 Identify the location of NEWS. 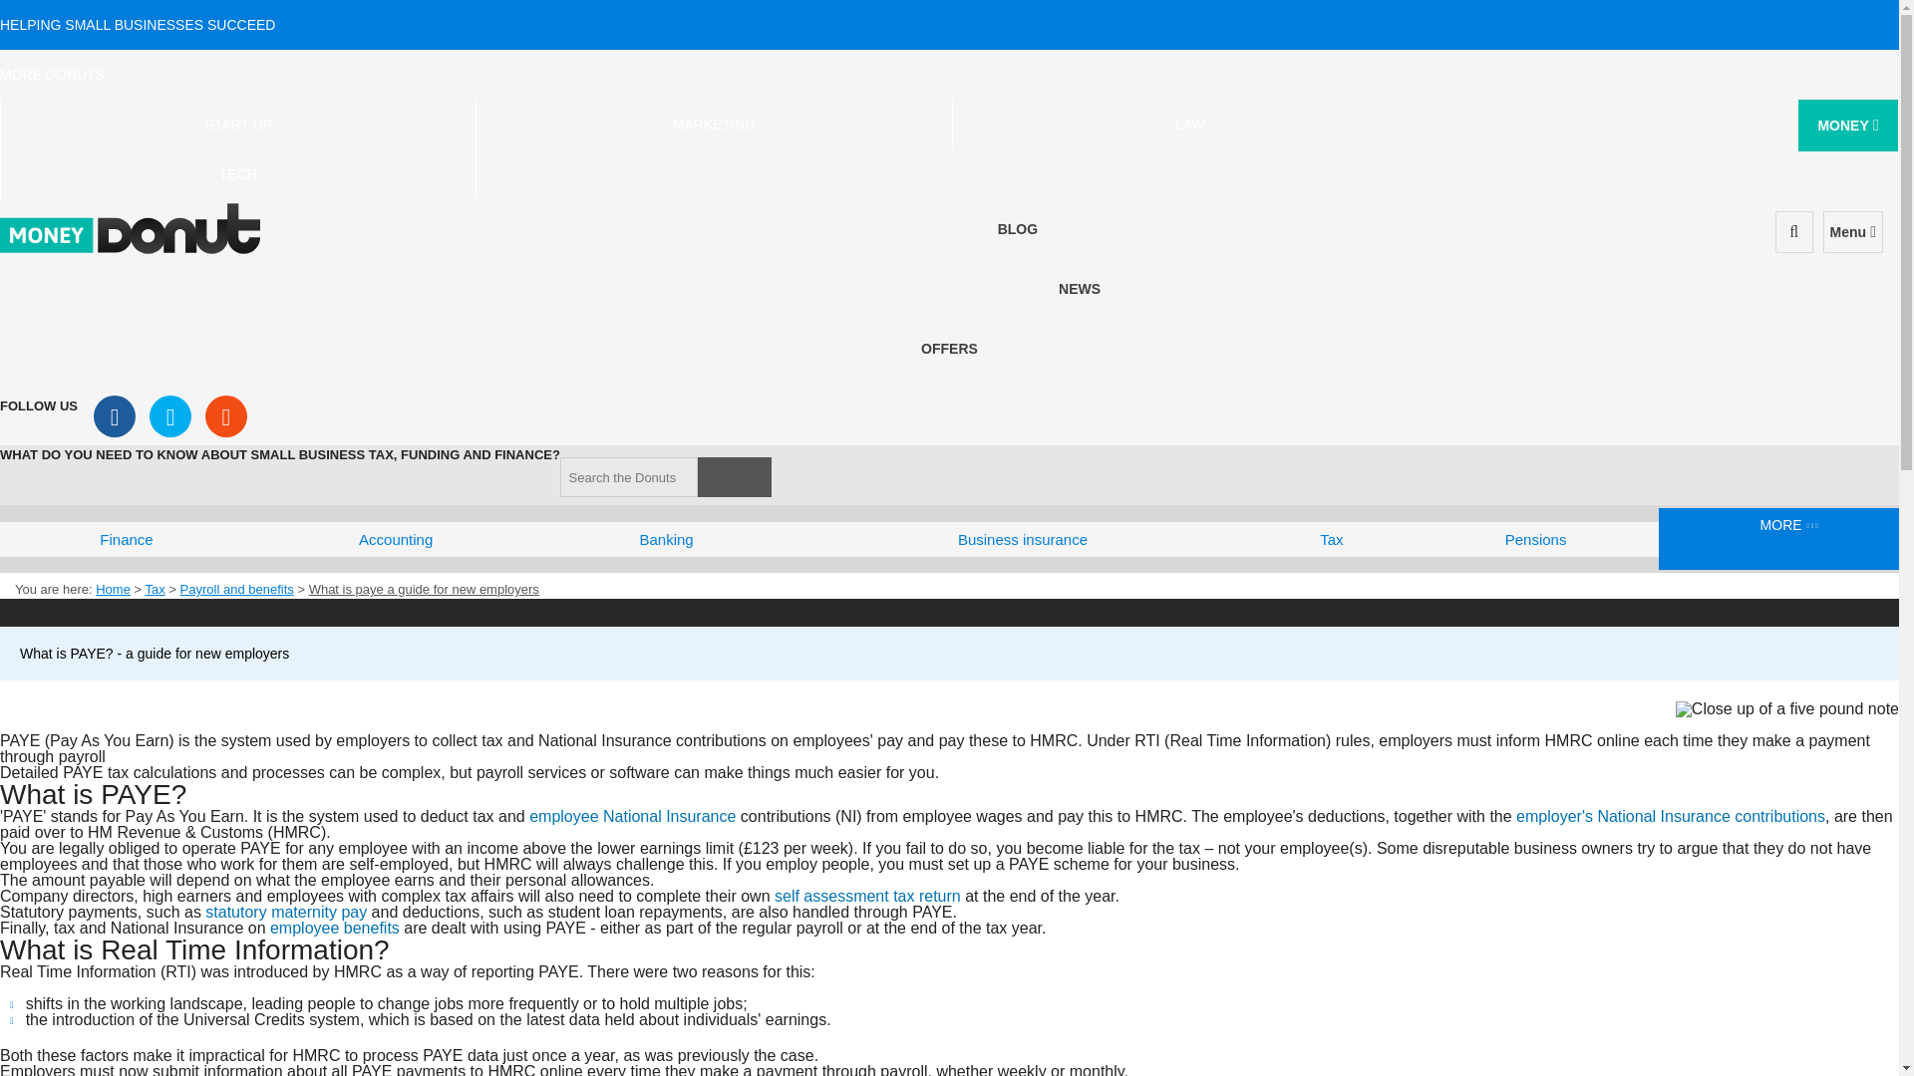
(1079, 289).